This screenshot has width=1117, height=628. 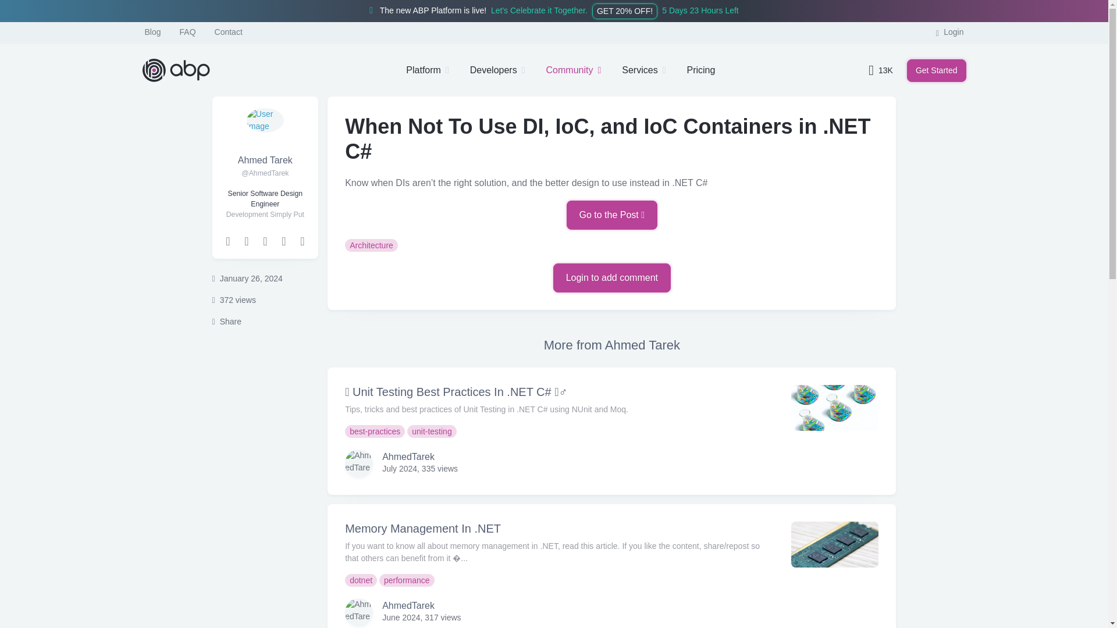 I want to click on Contact, so click(x=228, y=31).